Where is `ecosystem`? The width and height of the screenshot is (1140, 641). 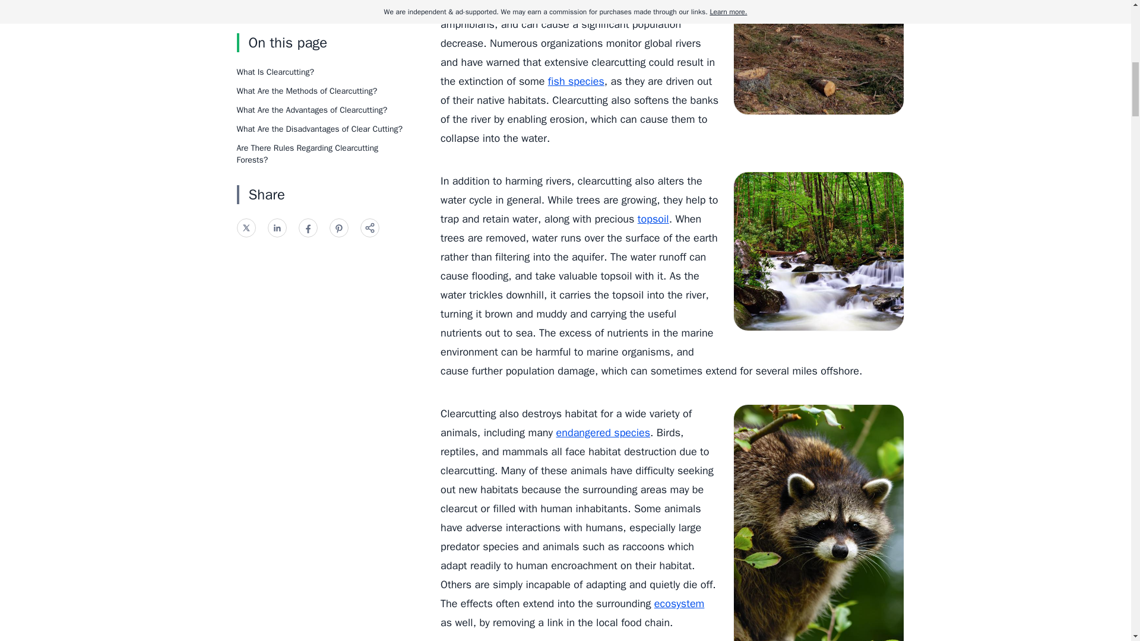
ecosystem is located at coordinates (679, 603).